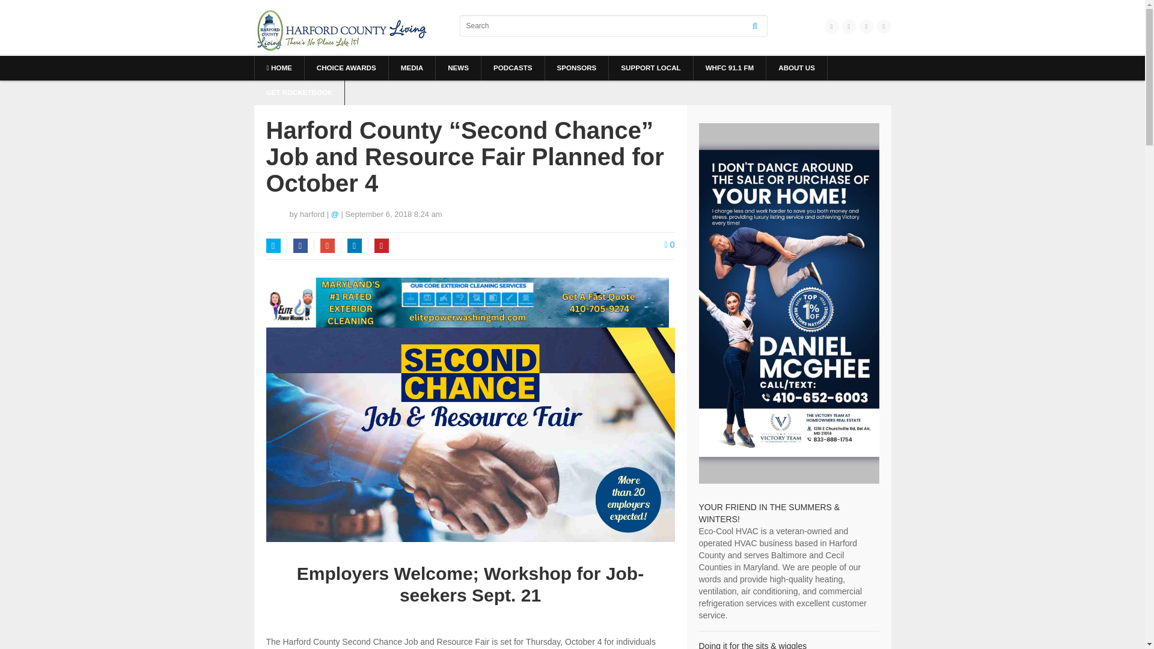 The width and height of the screenshot is (1154, 649). What do you see at coordinates (312, 214) in the screenshot?
I see `harford` at bounding box center [312, 214].